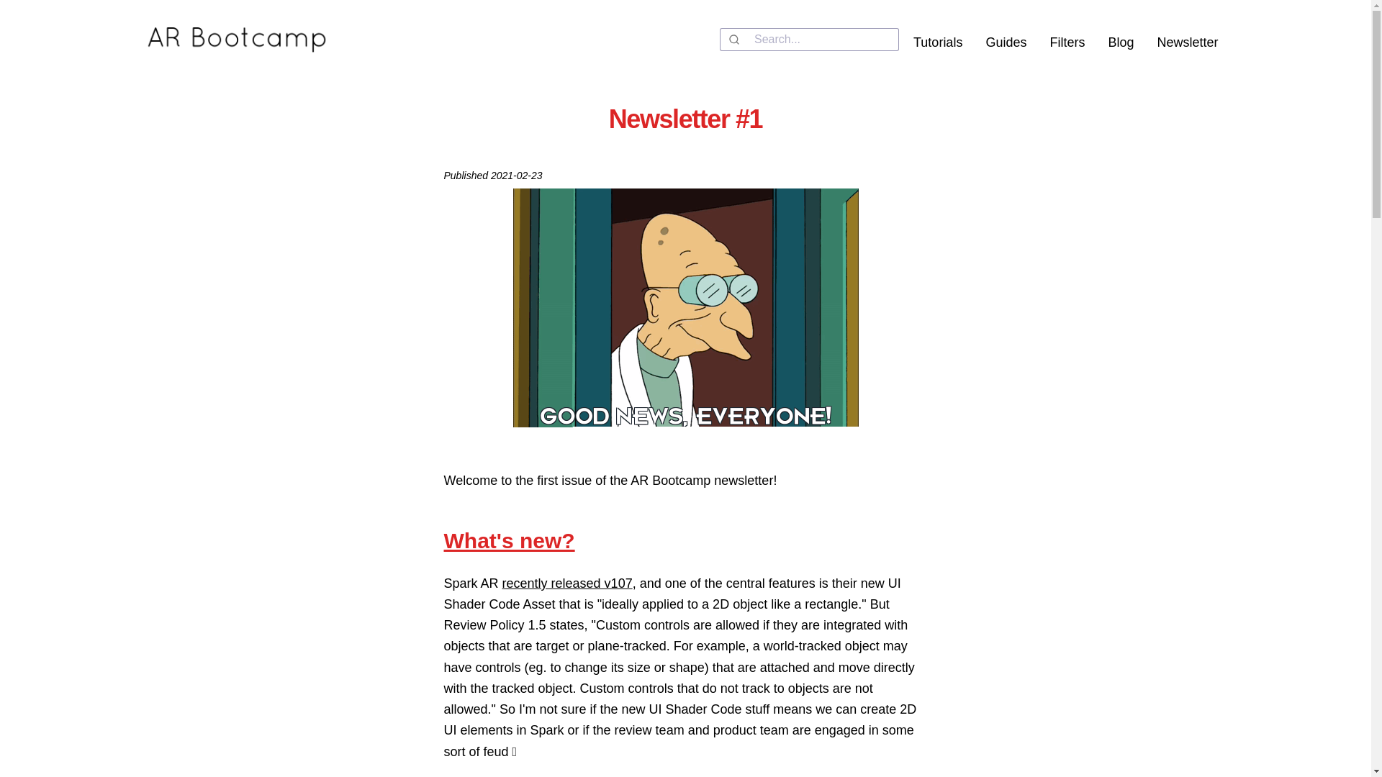 This screenshot has width=1382, height=777. Describe the element at coordinates (935, 42) in the screenshot. I see `Tutorials` at that location.